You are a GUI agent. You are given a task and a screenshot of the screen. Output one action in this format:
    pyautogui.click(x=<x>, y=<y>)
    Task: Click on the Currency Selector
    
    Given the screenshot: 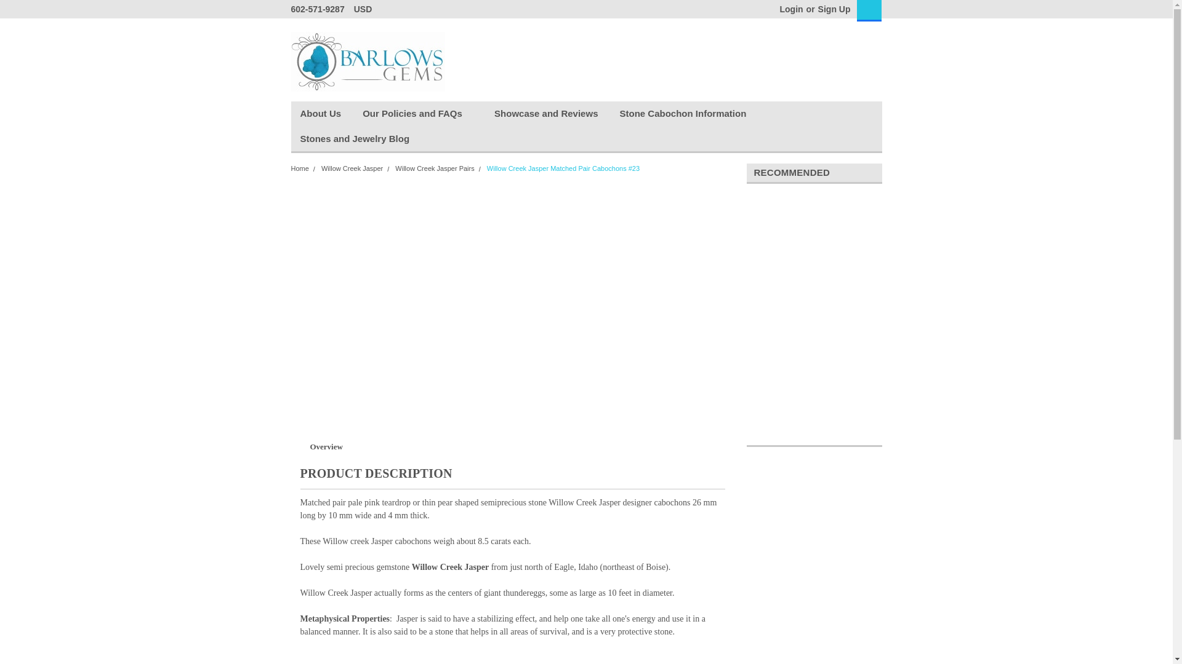 What is the action you would take?
    pyautogui.click(x=367, y=9)
    